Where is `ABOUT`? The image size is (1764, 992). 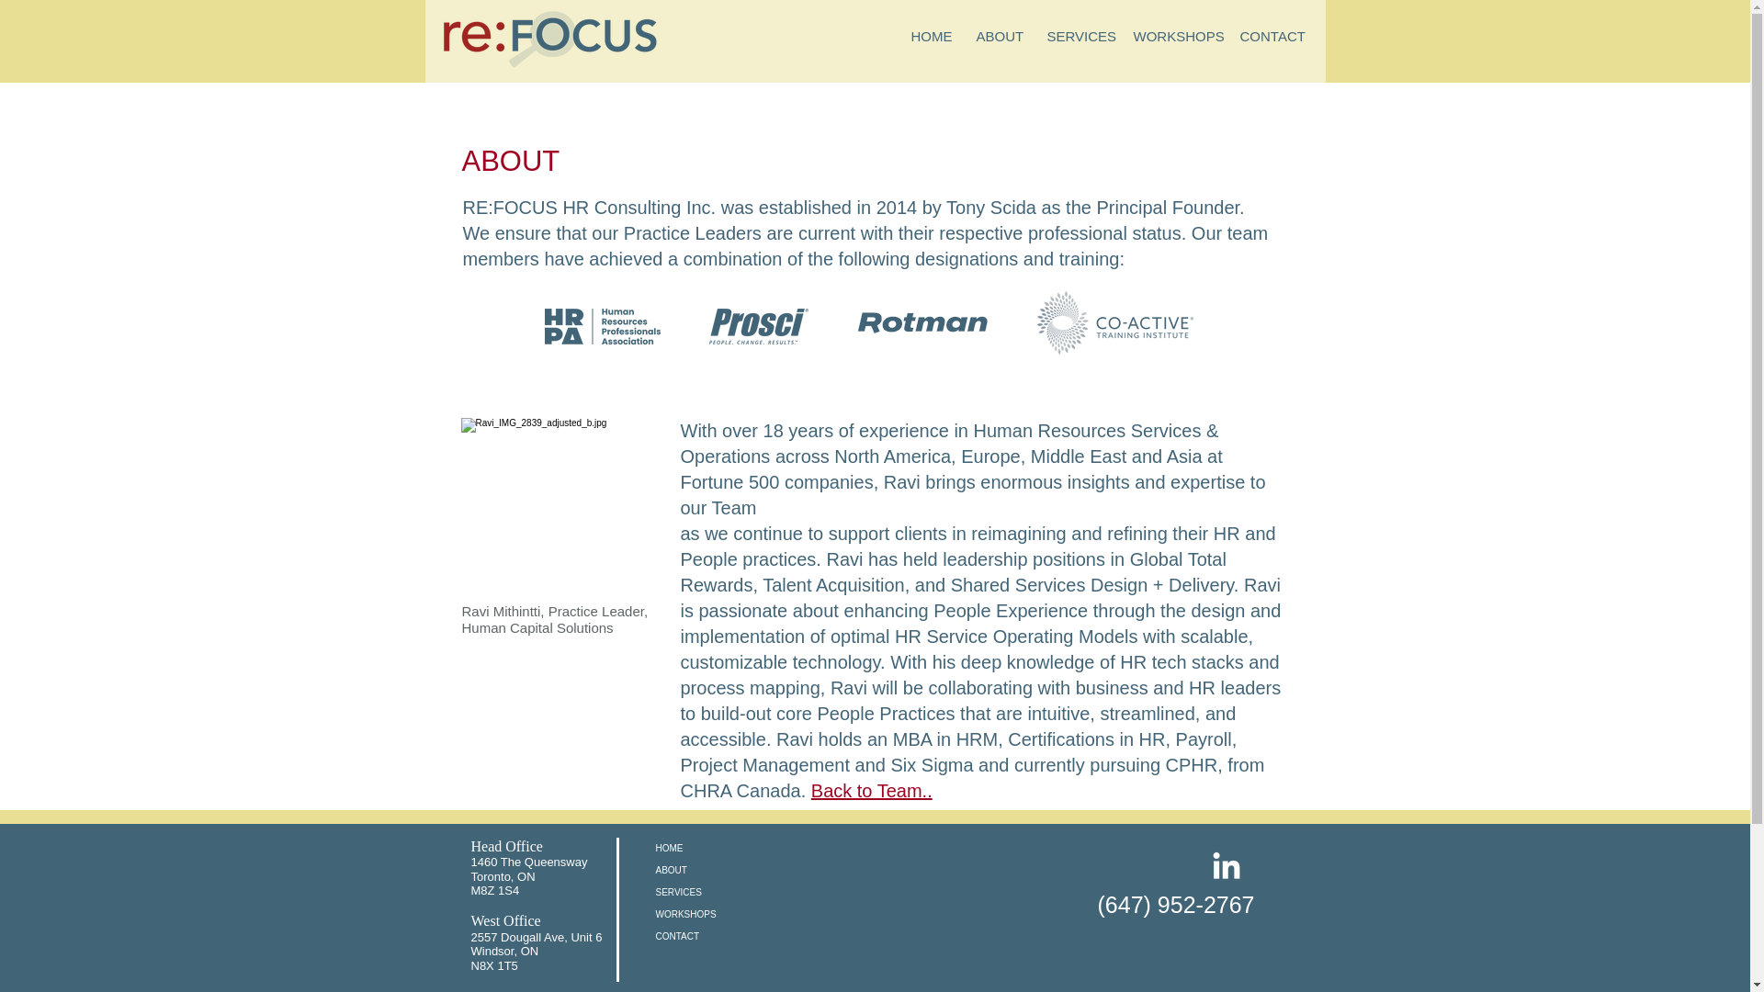
ABOUT is located at coordinates (720, 871).